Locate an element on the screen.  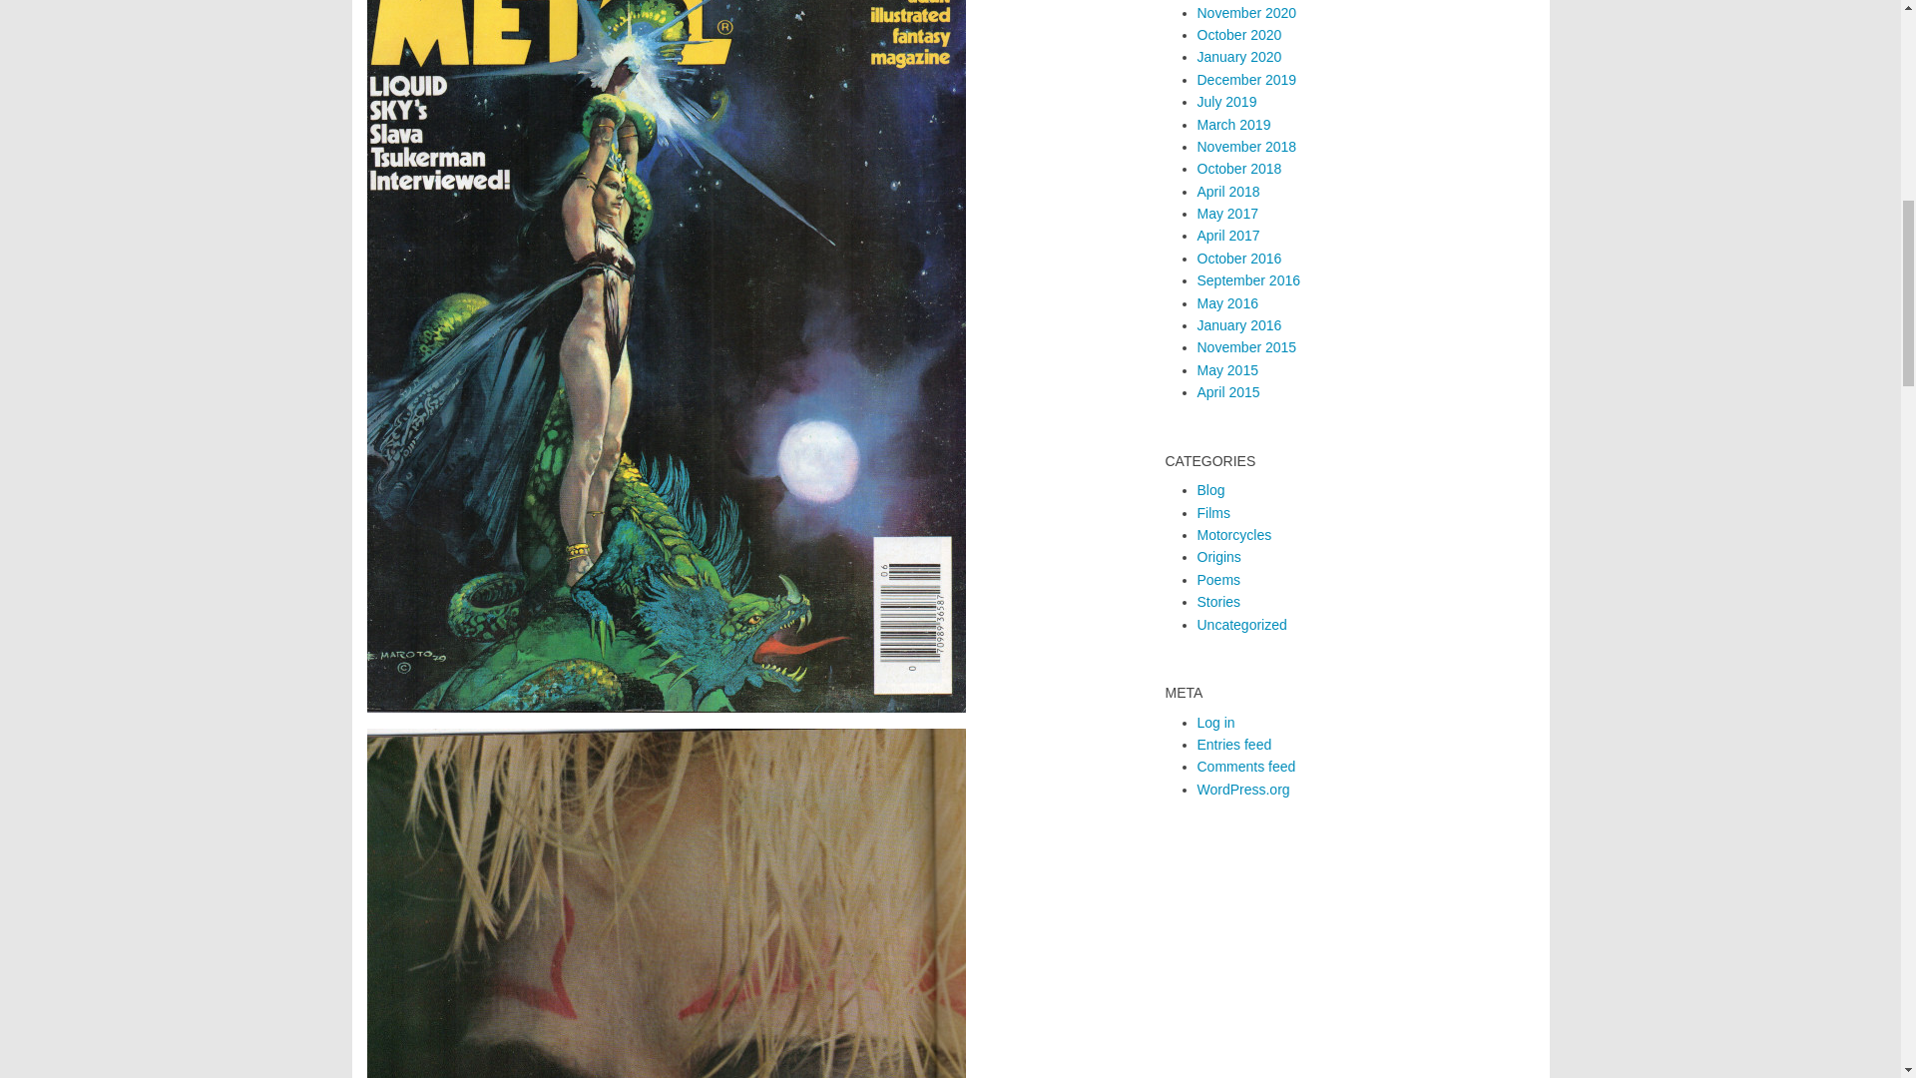
April 2018 is located at coordinates (1229, 191).